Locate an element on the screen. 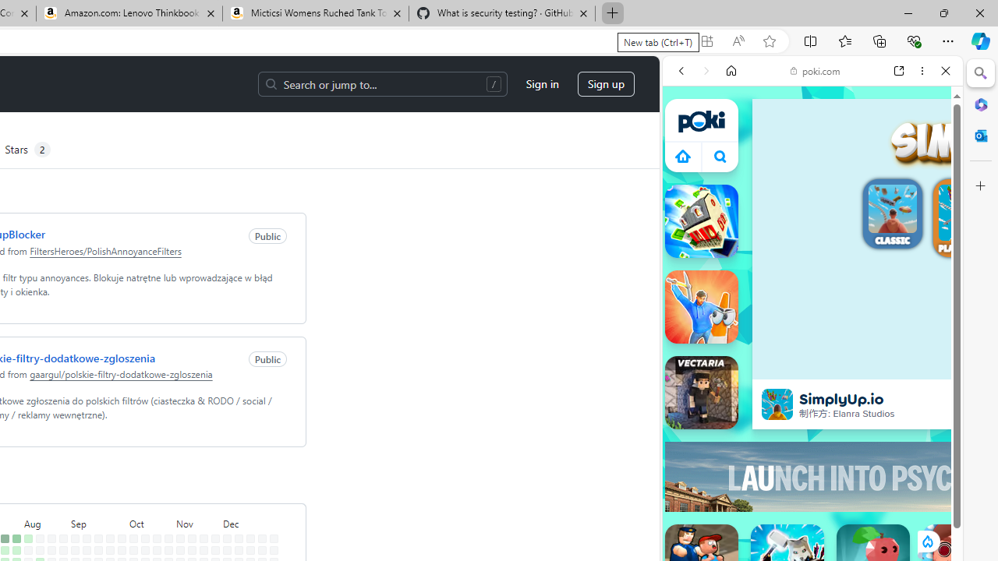 The width and height of the screenshot is (998, 561). No contributions on September 2nd. is located at coordinates (75, 550).